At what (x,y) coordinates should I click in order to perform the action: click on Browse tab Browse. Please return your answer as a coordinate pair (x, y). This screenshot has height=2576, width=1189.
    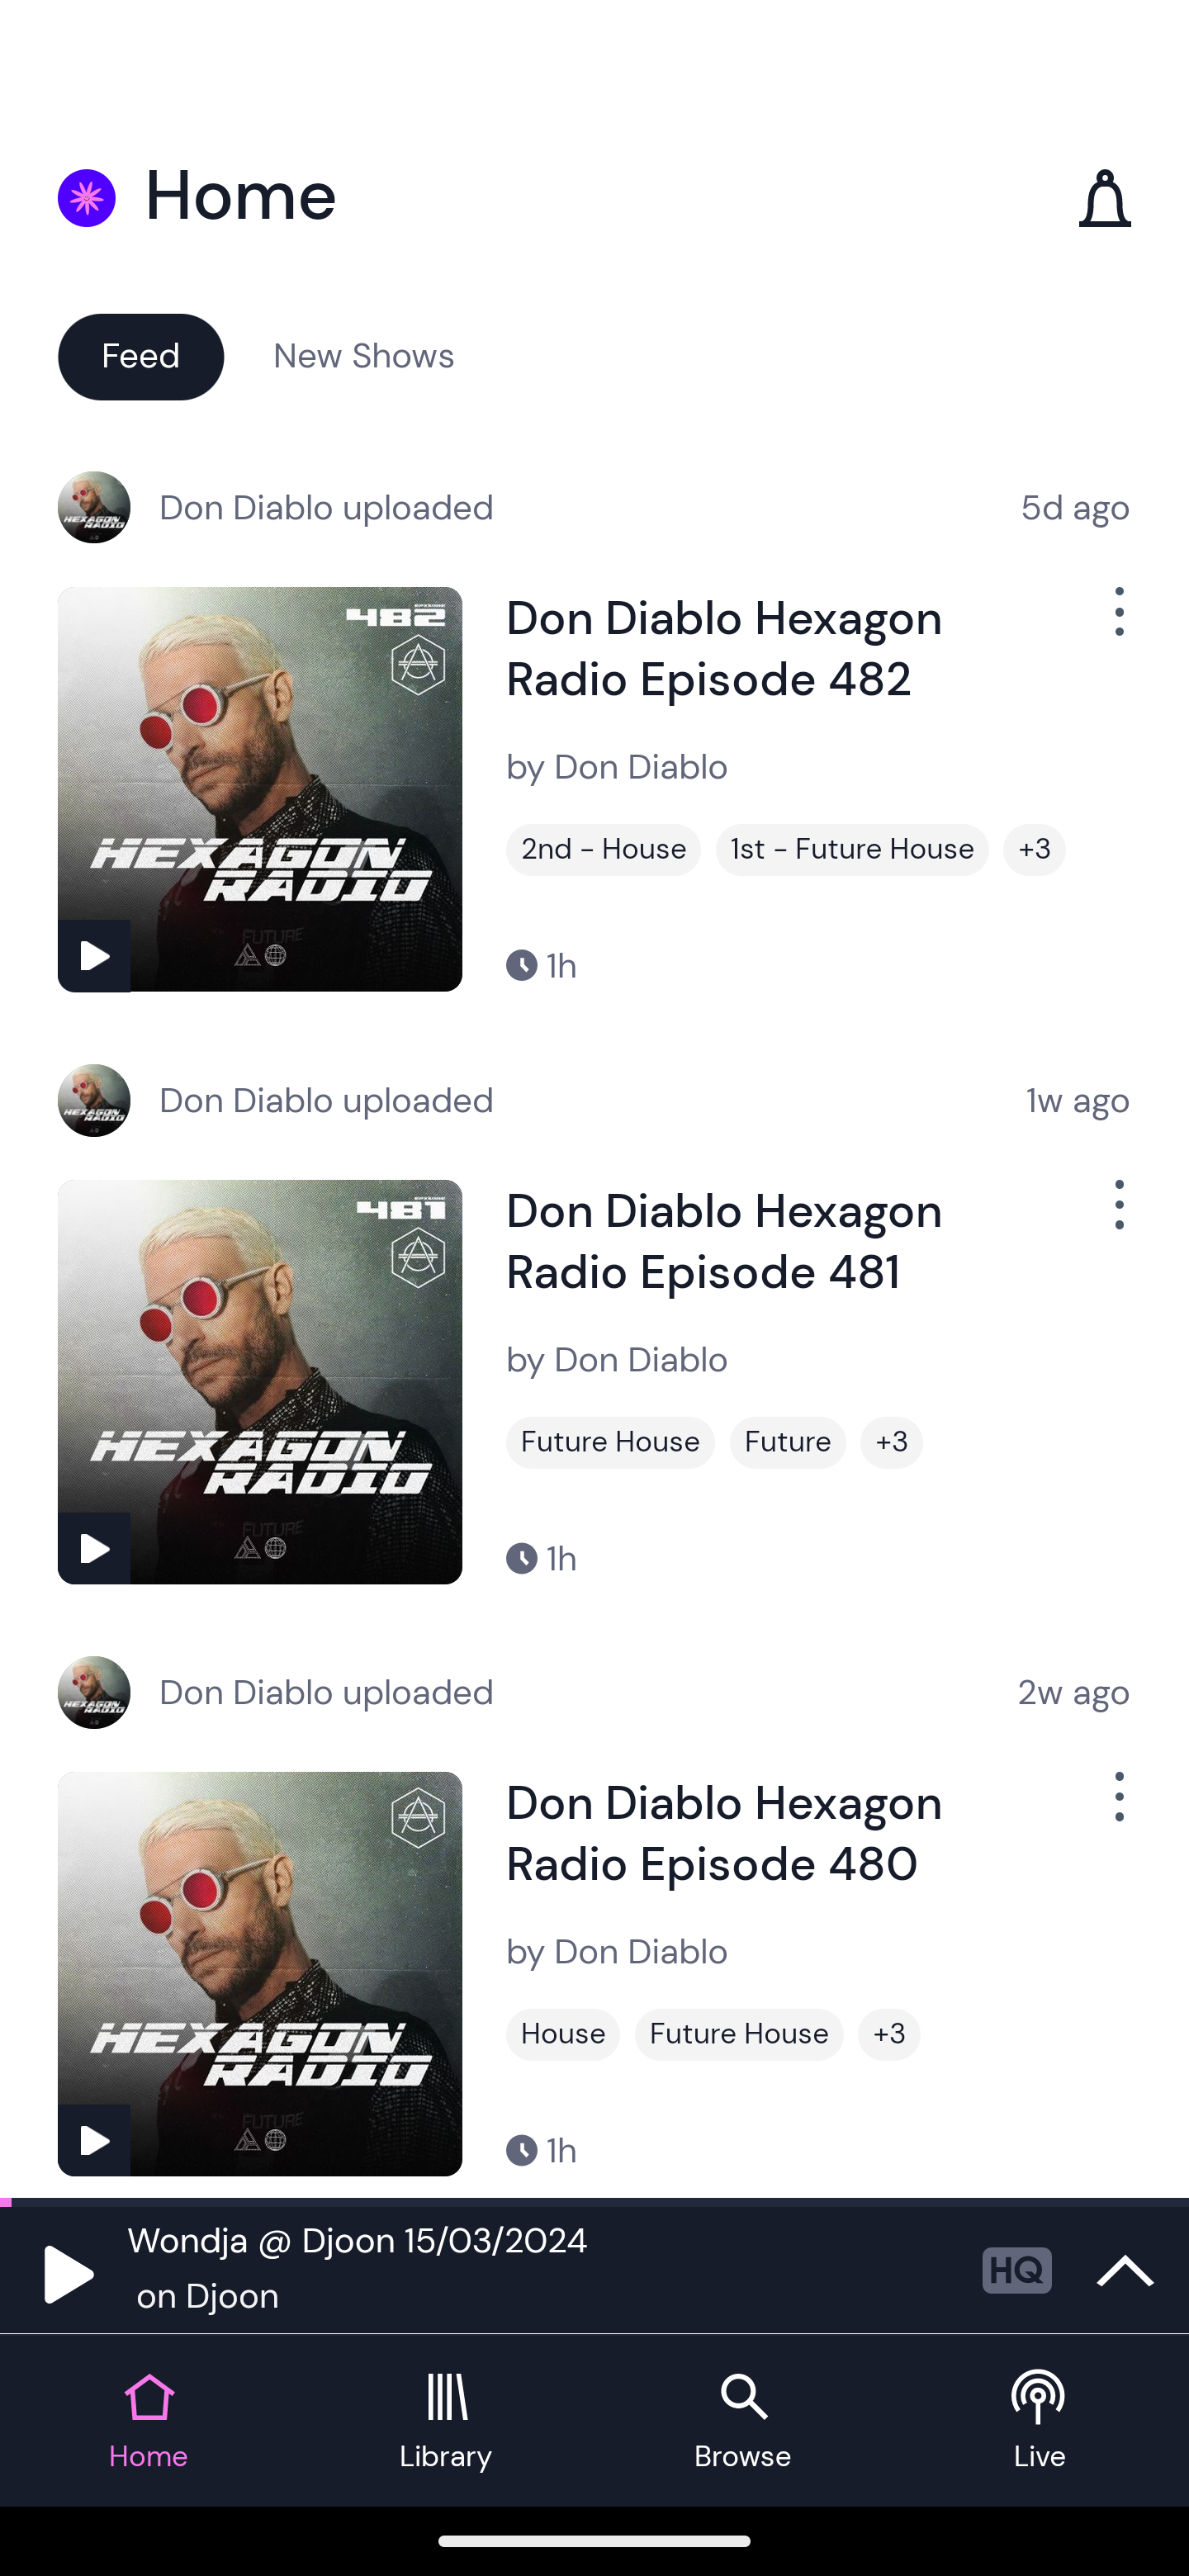
    Looking at the image, I should click on (743, 2421).